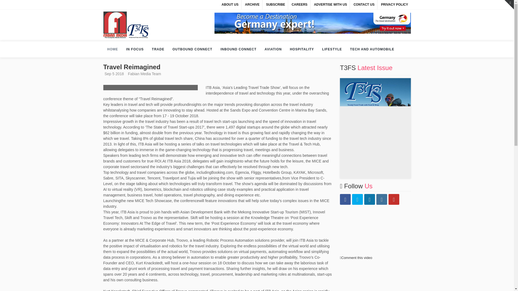  Describe the element at coordinates (112, 49) in the screenshot. I see `HOME` at that location.